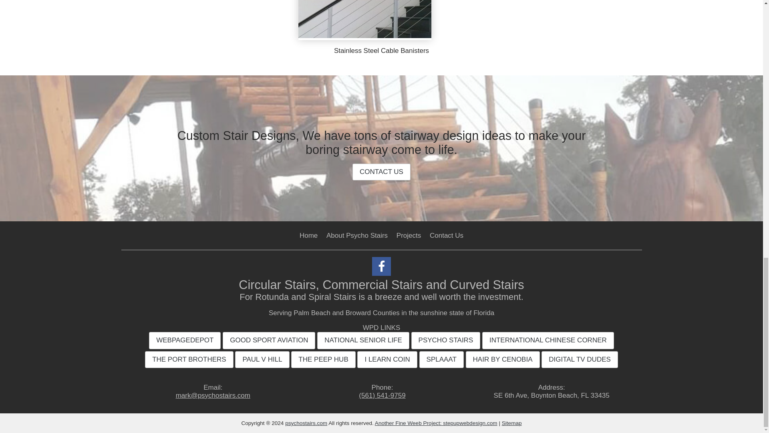 The image size is (769, 433). I want to click on International Chinese Corner, so click(548, 340).